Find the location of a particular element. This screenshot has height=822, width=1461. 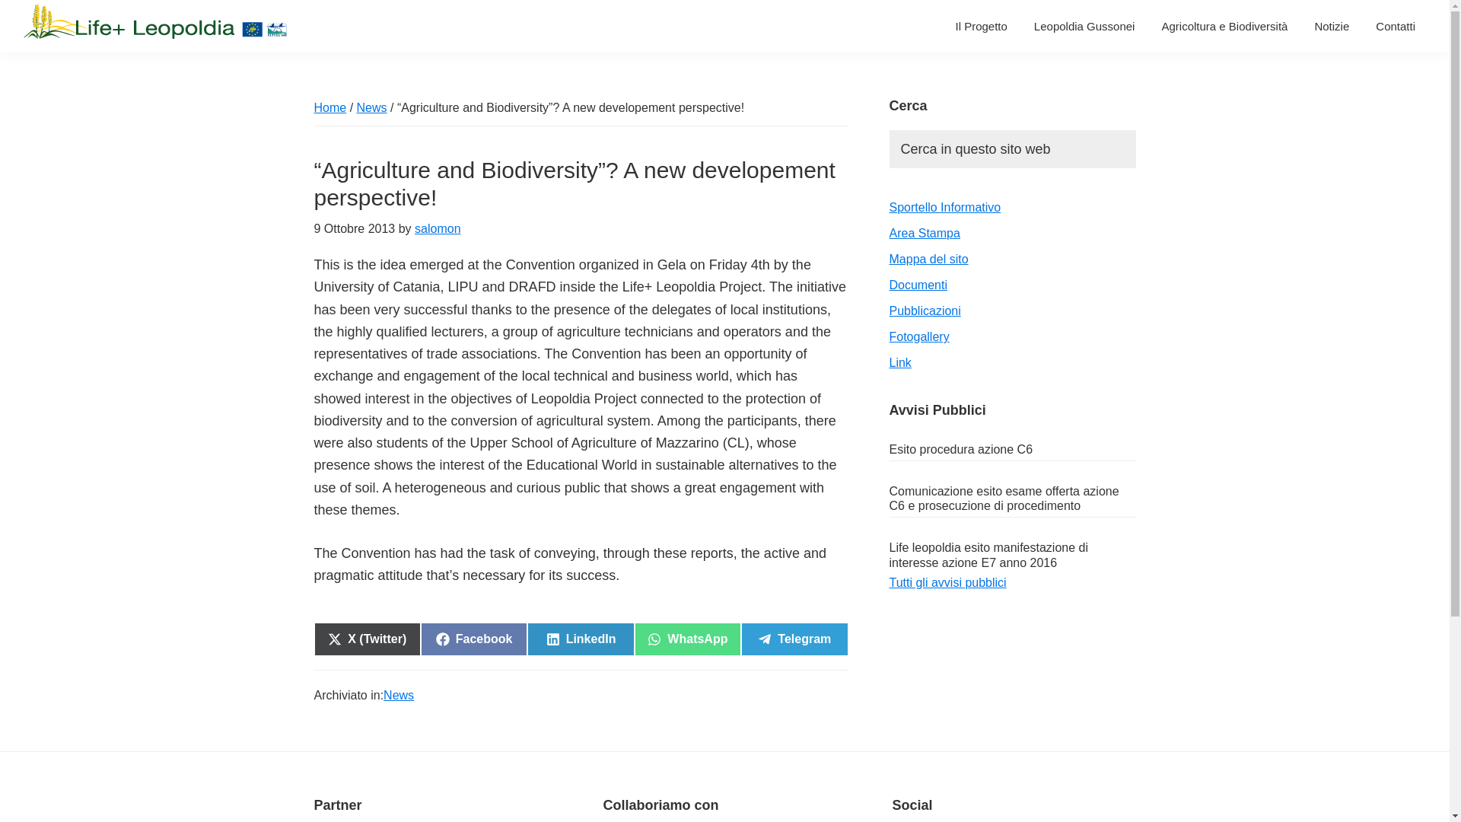

News is located at coordinates (371, 107).